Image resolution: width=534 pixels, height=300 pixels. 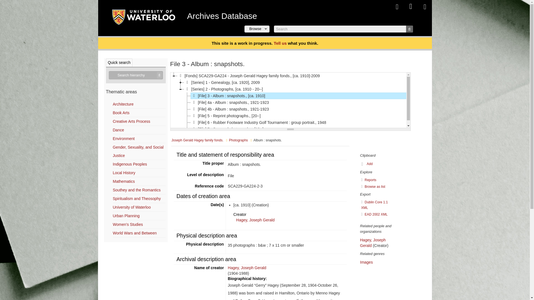 What do you see at coordinates (138, 151) in the screenshot?
I see `Gender, Sexuality, and Social Justice` at bounding box center [138, 151].